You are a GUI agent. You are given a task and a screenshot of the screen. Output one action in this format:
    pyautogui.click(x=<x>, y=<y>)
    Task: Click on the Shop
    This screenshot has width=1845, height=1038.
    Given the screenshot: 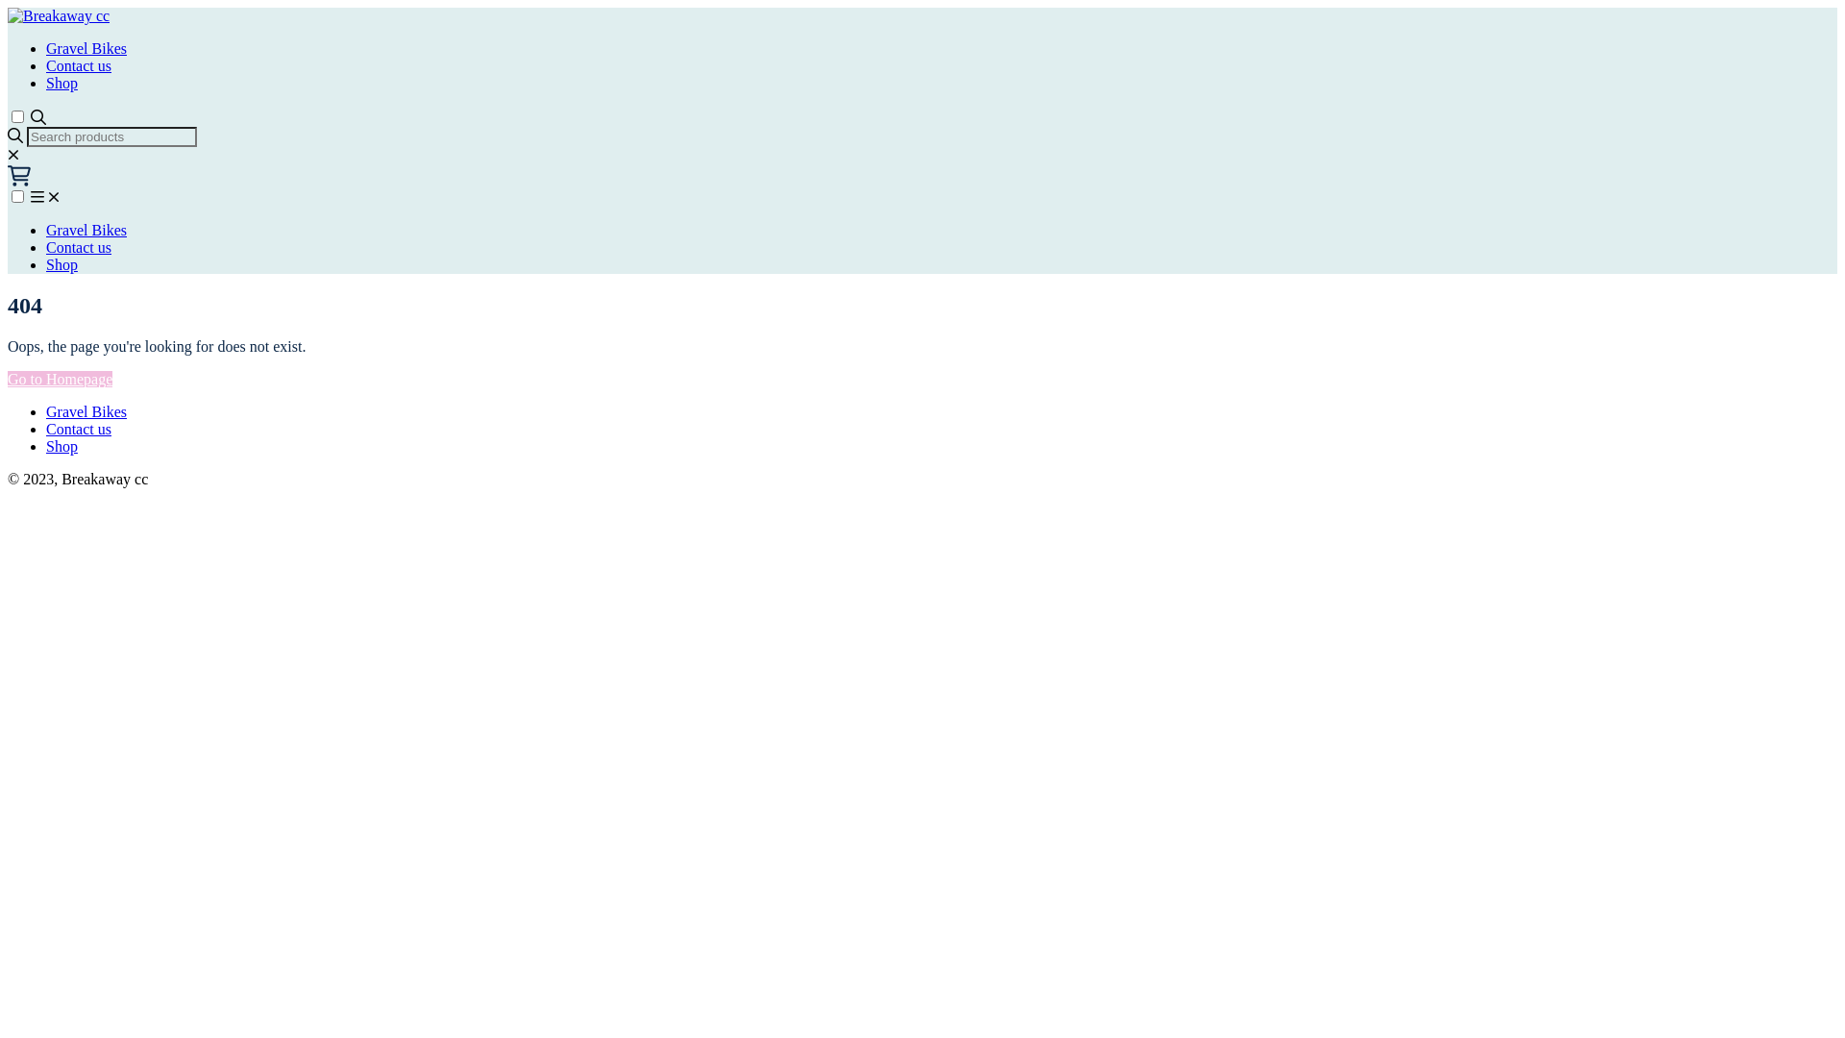 What is the action you would take?
    pyautogui.click(x=61, y=446)
    